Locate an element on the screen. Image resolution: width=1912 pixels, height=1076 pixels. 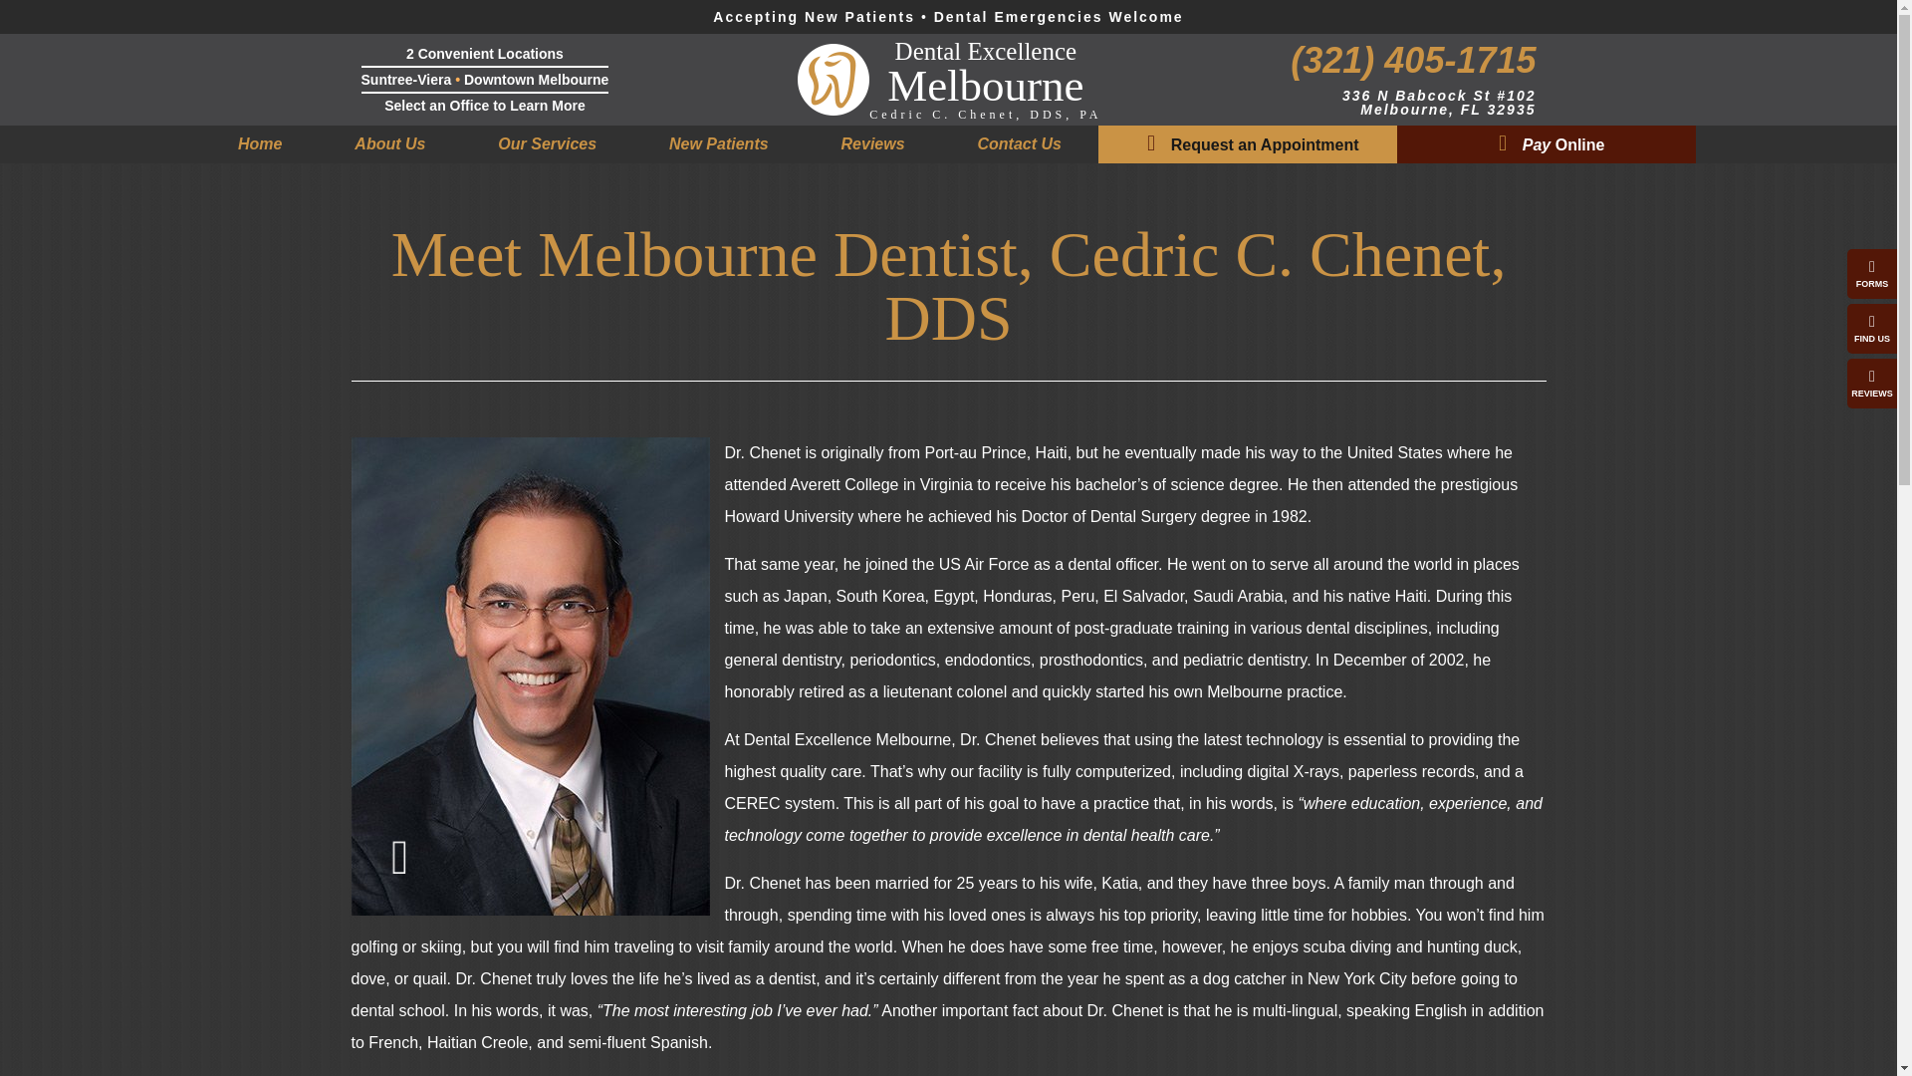
Dental Services is located at coordinates (815, 16).